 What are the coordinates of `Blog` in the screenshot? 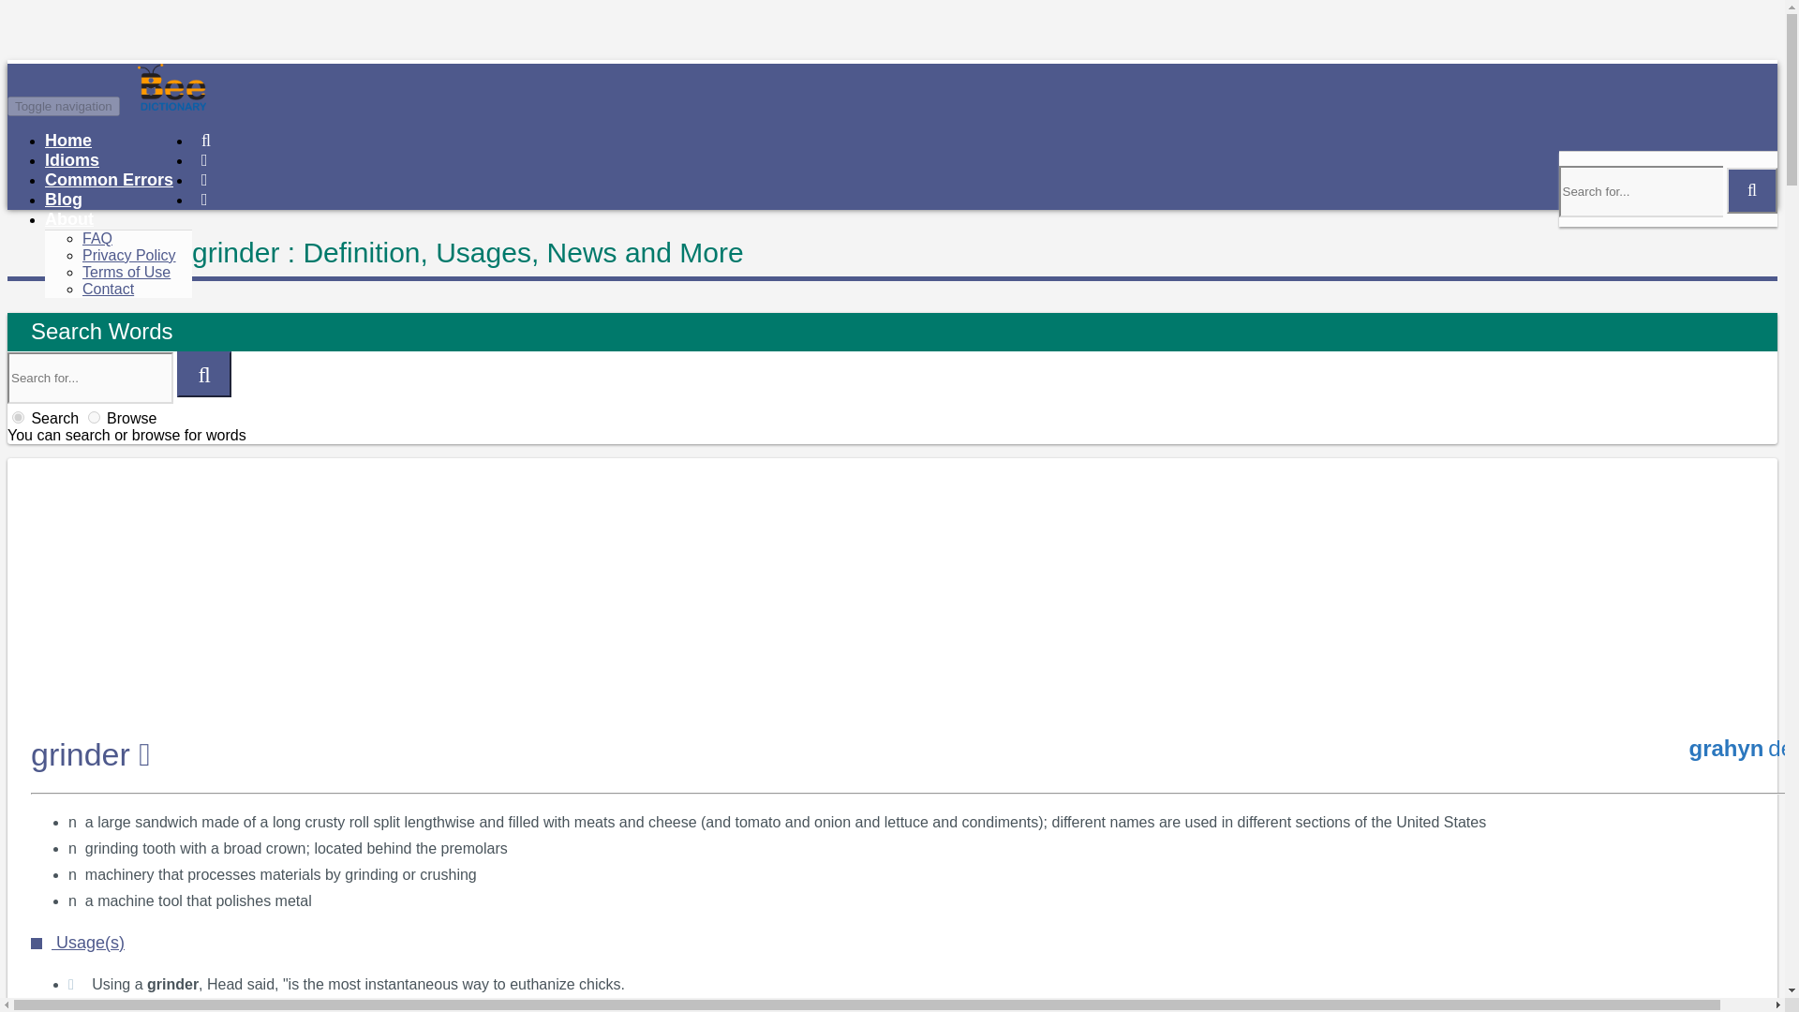 It's located at (64, 199).